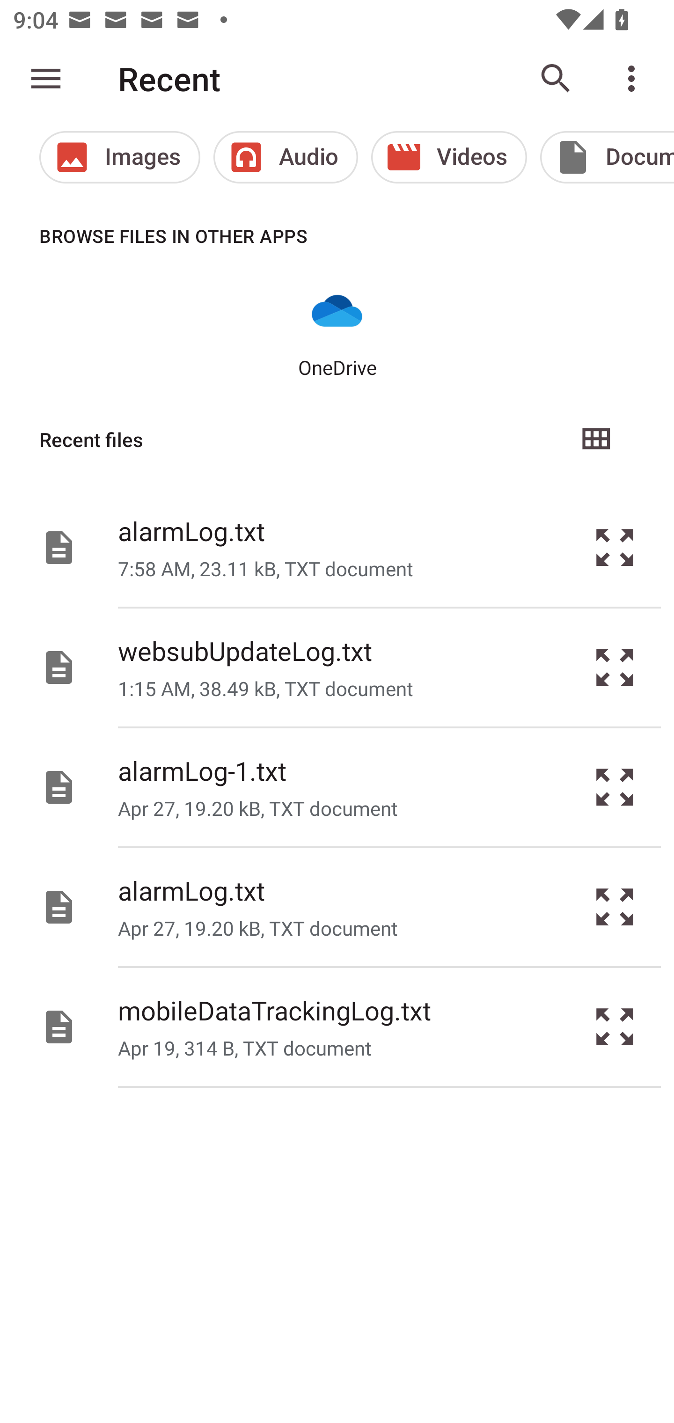 The height and width of the screenshot is (1423, 674). Describe the element at coordinates (46, 79) in the screenshot. I see `Show roots` at that location.